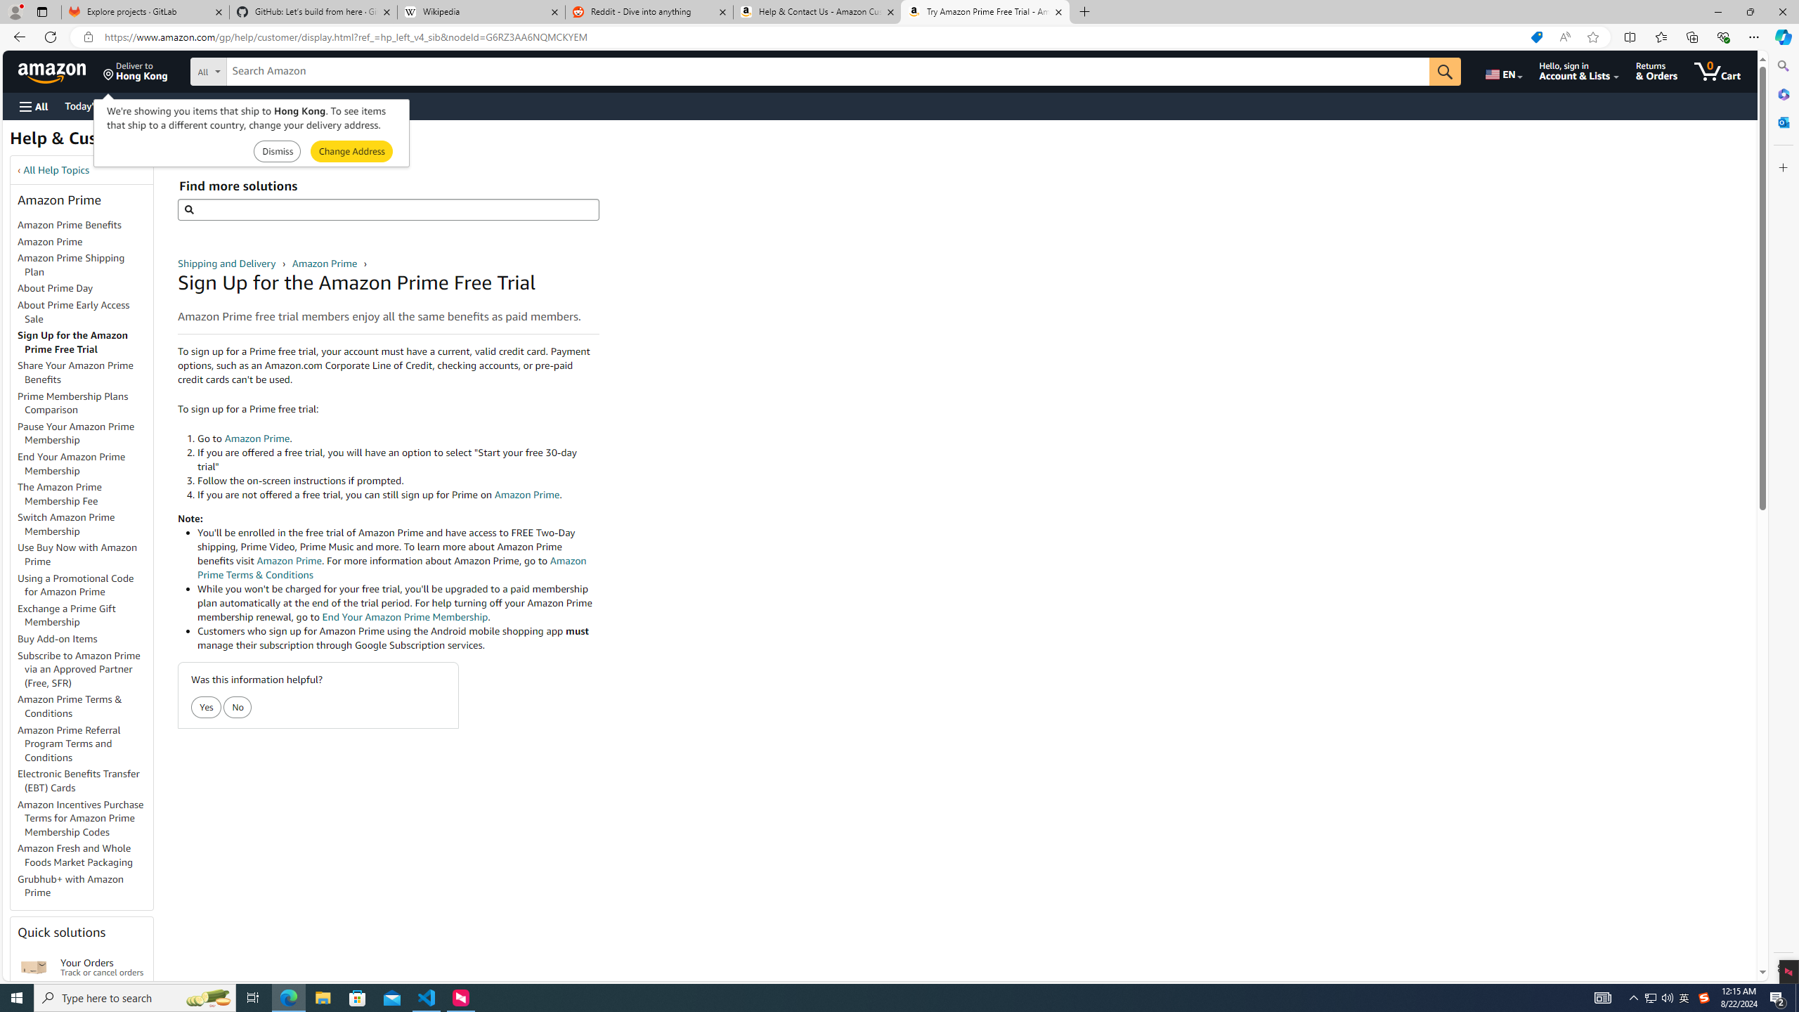 Image resolution: width=1799 pixels, height=1012 pixels. I want to click on Follow the on-screen instructions if prompted., so click(398, 481).